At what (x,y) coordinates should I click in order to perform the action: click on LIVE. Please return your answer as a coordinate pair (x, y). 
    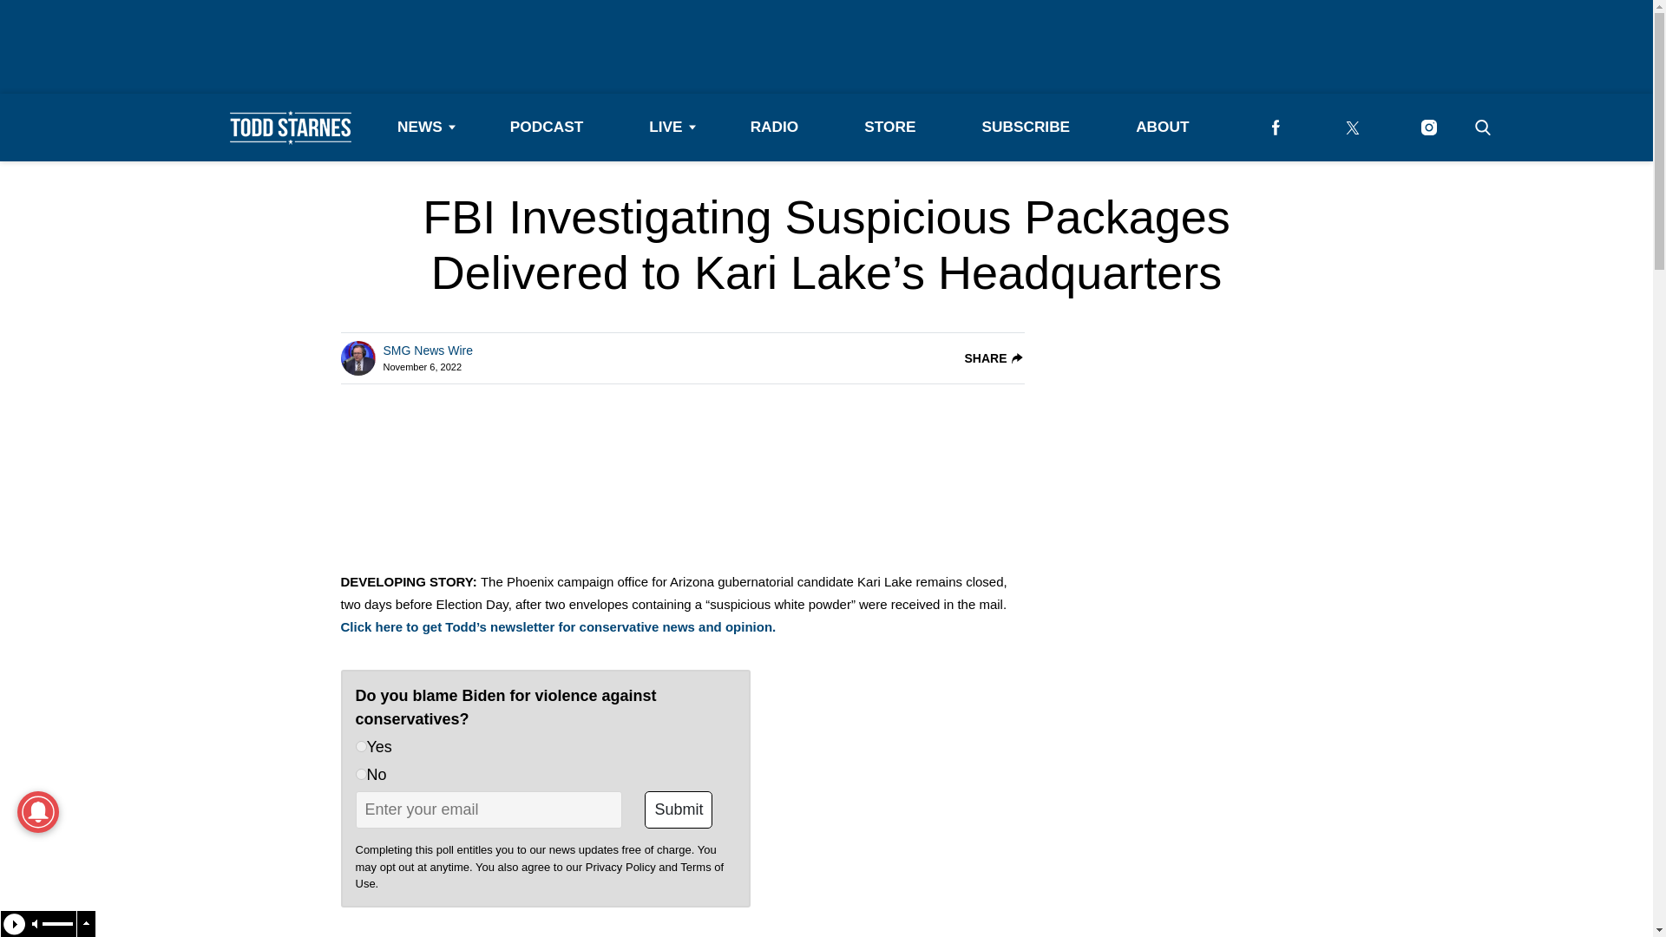
    Looking at the image, I should click on (666, 127).